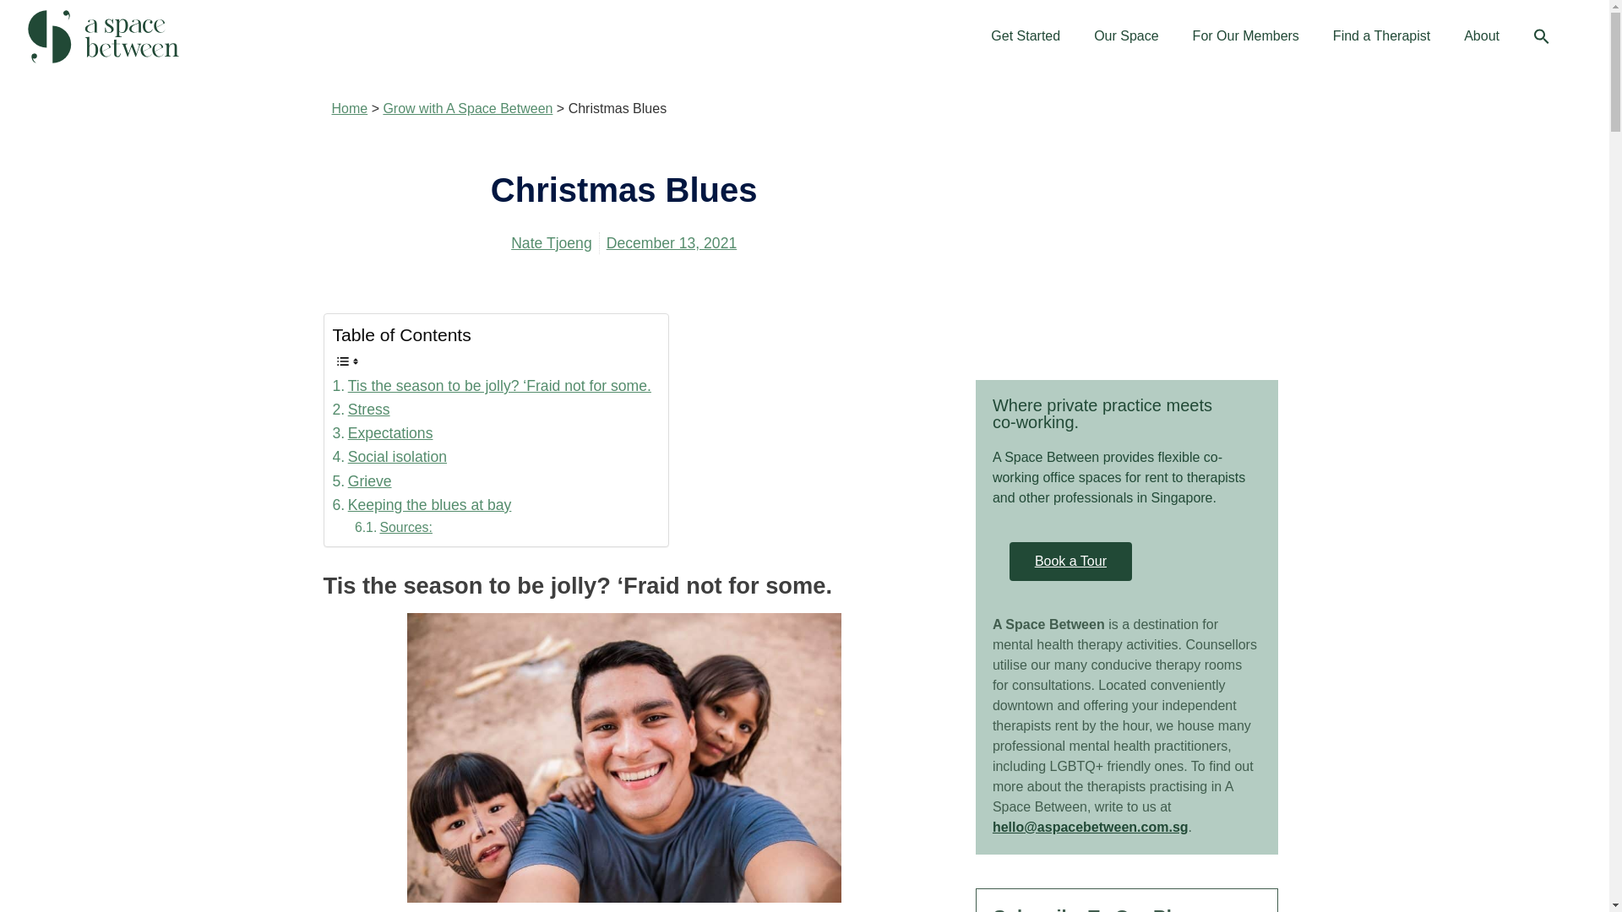  What do you see at coordinates (623, 757) in the screenshot?
I see `Christmas Blues 1` at bounding box center [623, 757].